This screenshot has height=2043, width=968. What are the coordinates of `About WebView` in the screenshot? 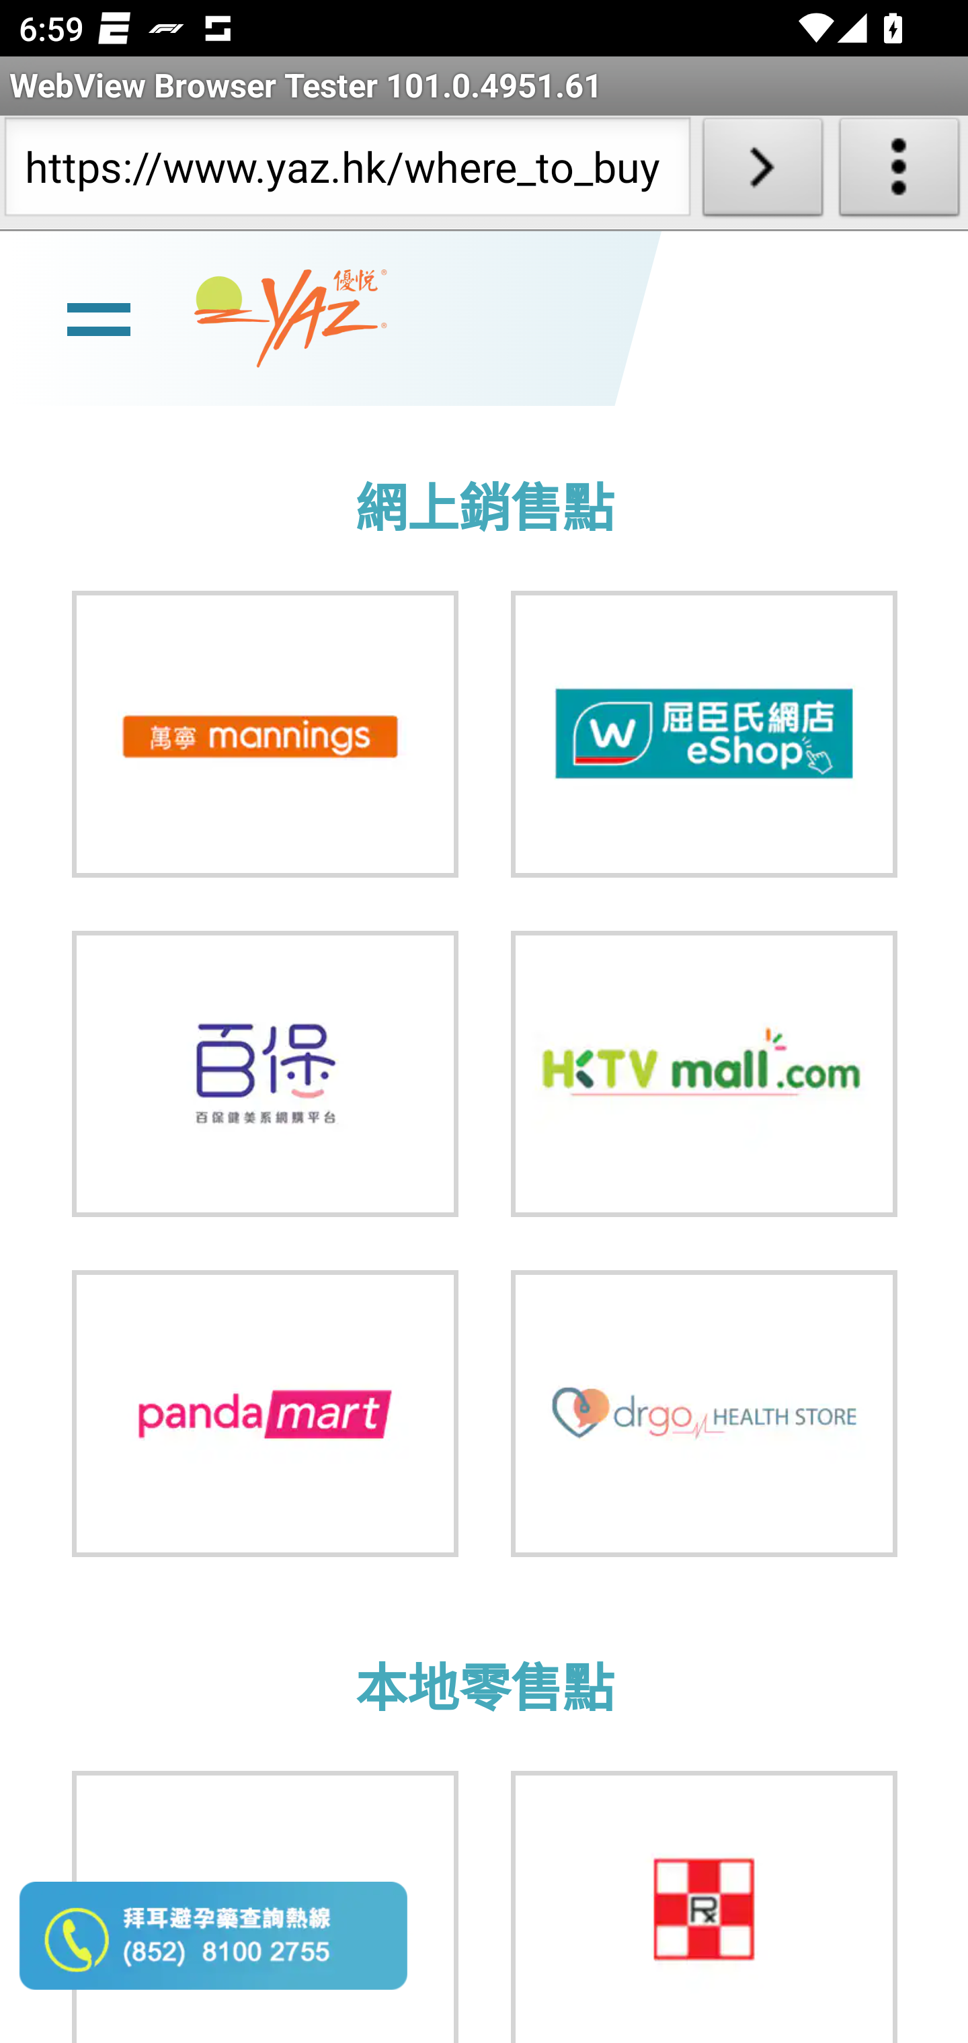 It's located at (899, 172).